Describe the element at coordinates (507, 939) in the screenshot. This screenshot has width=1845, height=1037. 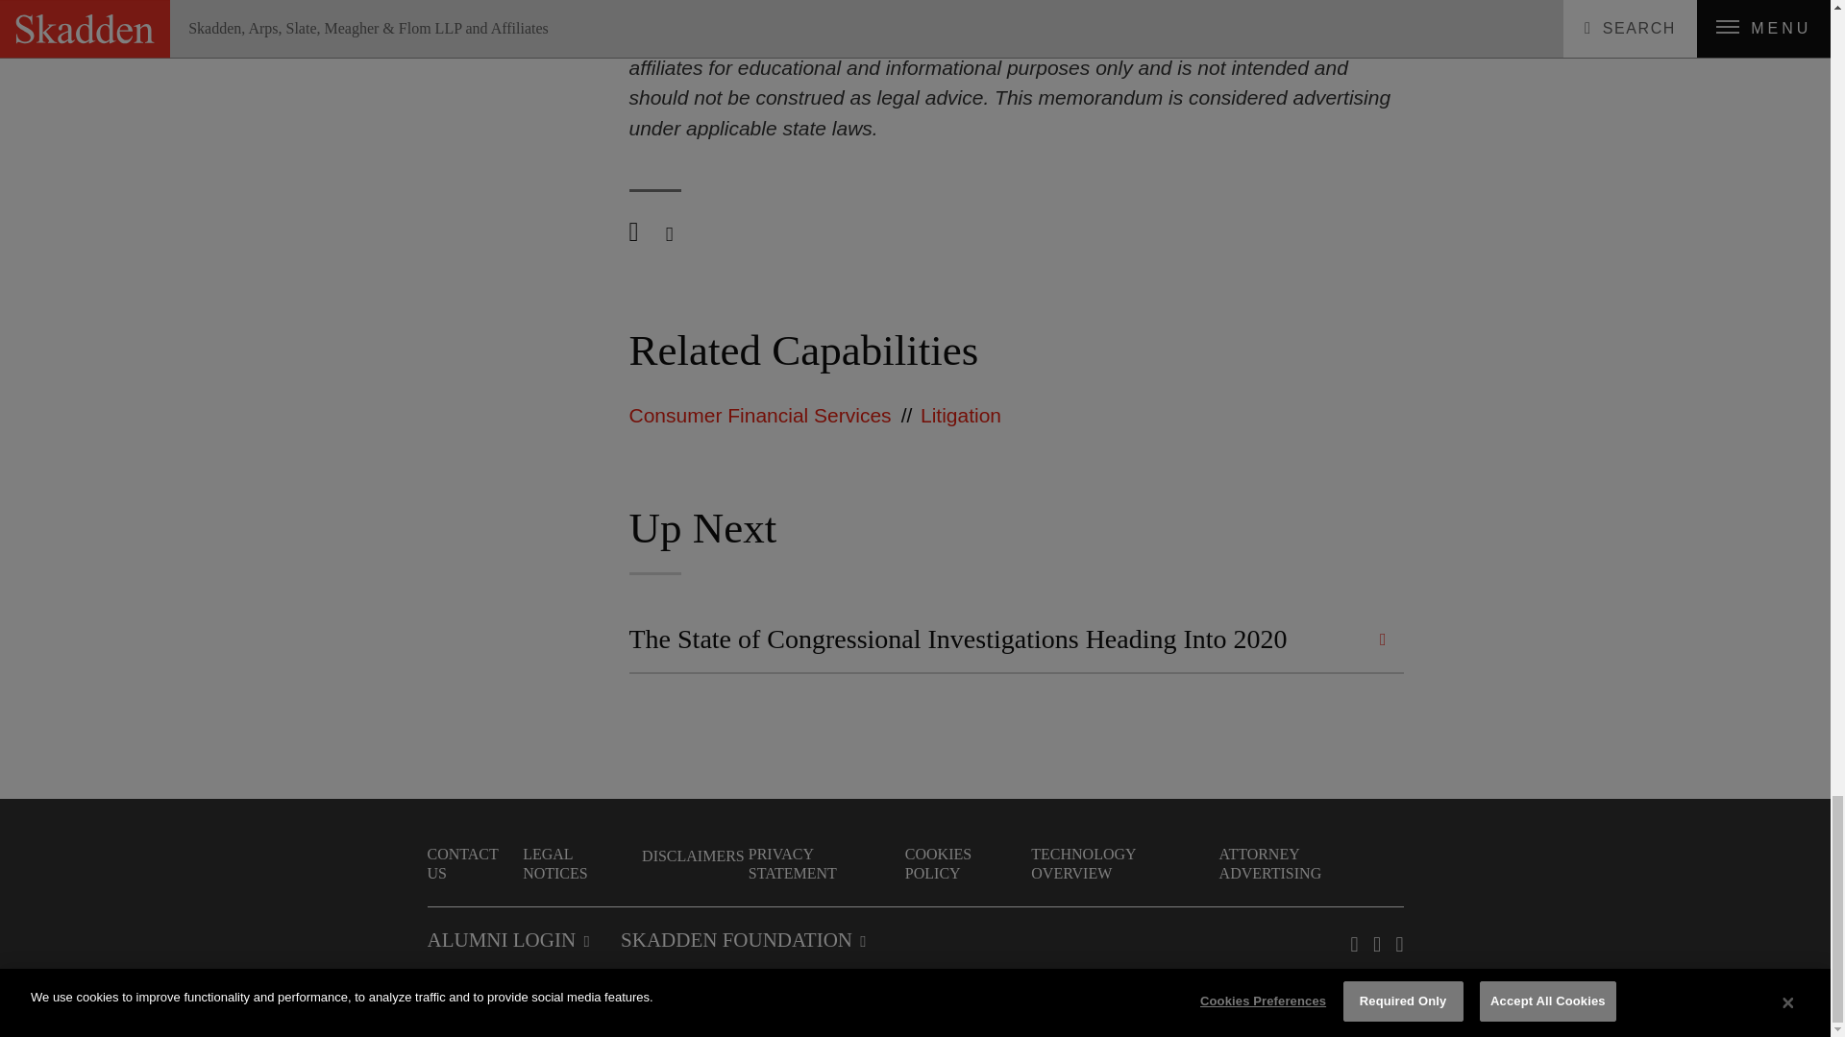
I see `ALUMNI LOGIN` at that location.